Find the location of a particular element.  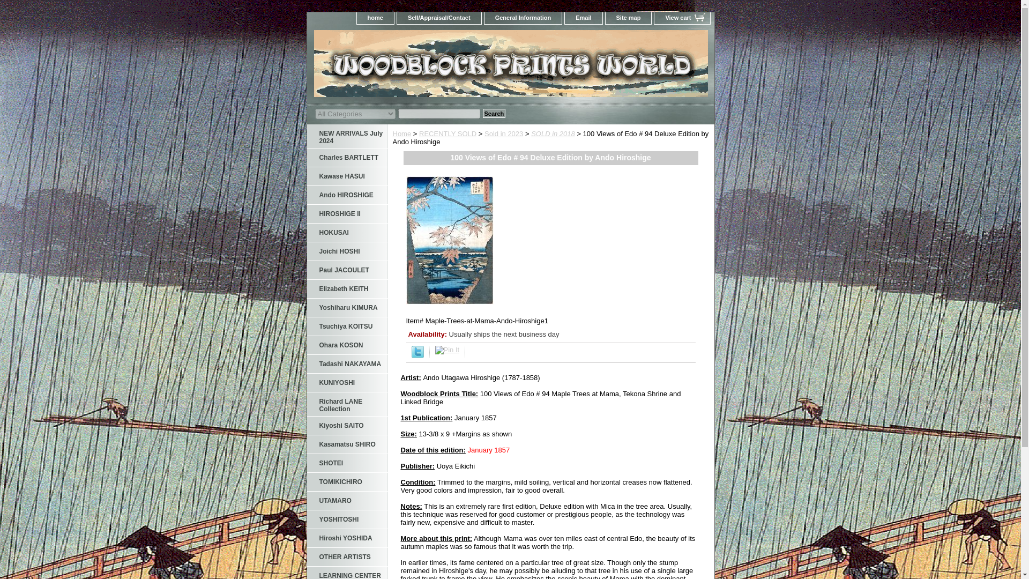

Tadashi NAKAYAMA is located at coordinates (346, 364).